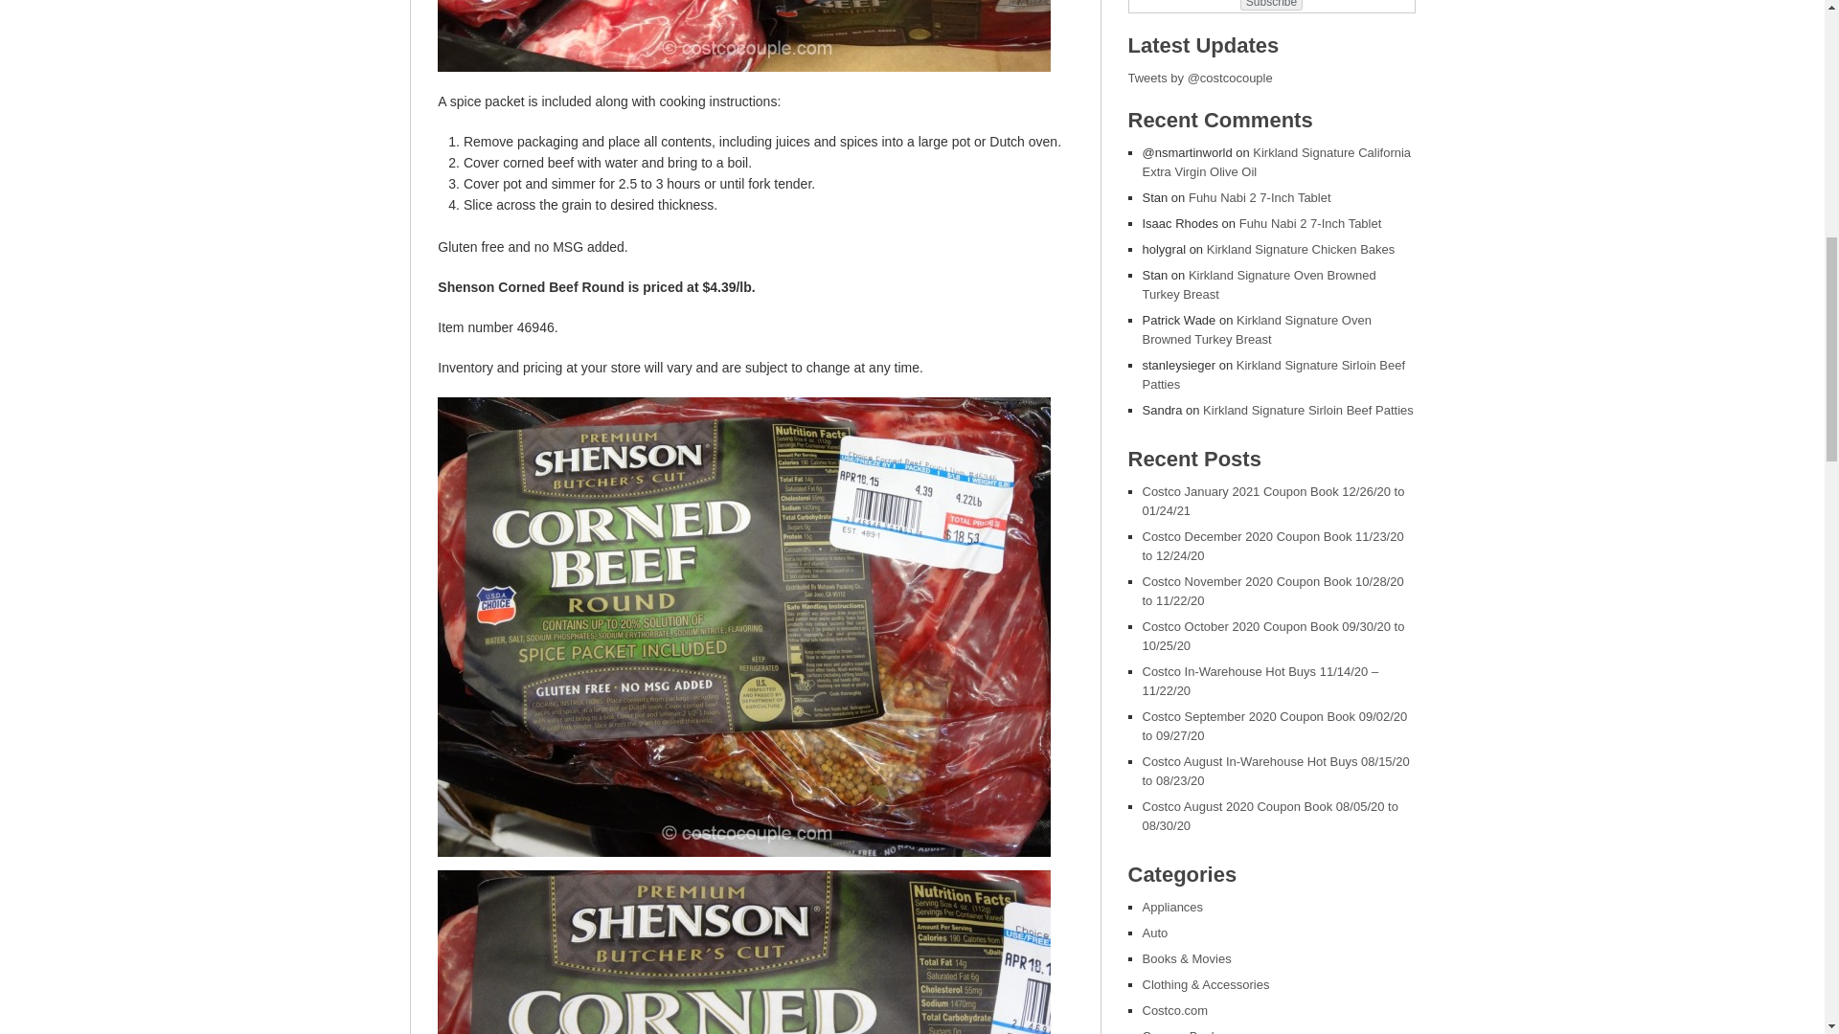 This screenshot has width=1839, height=1034. I want to click on Shenson Corned Beef Round Costco, so click(743, 952).